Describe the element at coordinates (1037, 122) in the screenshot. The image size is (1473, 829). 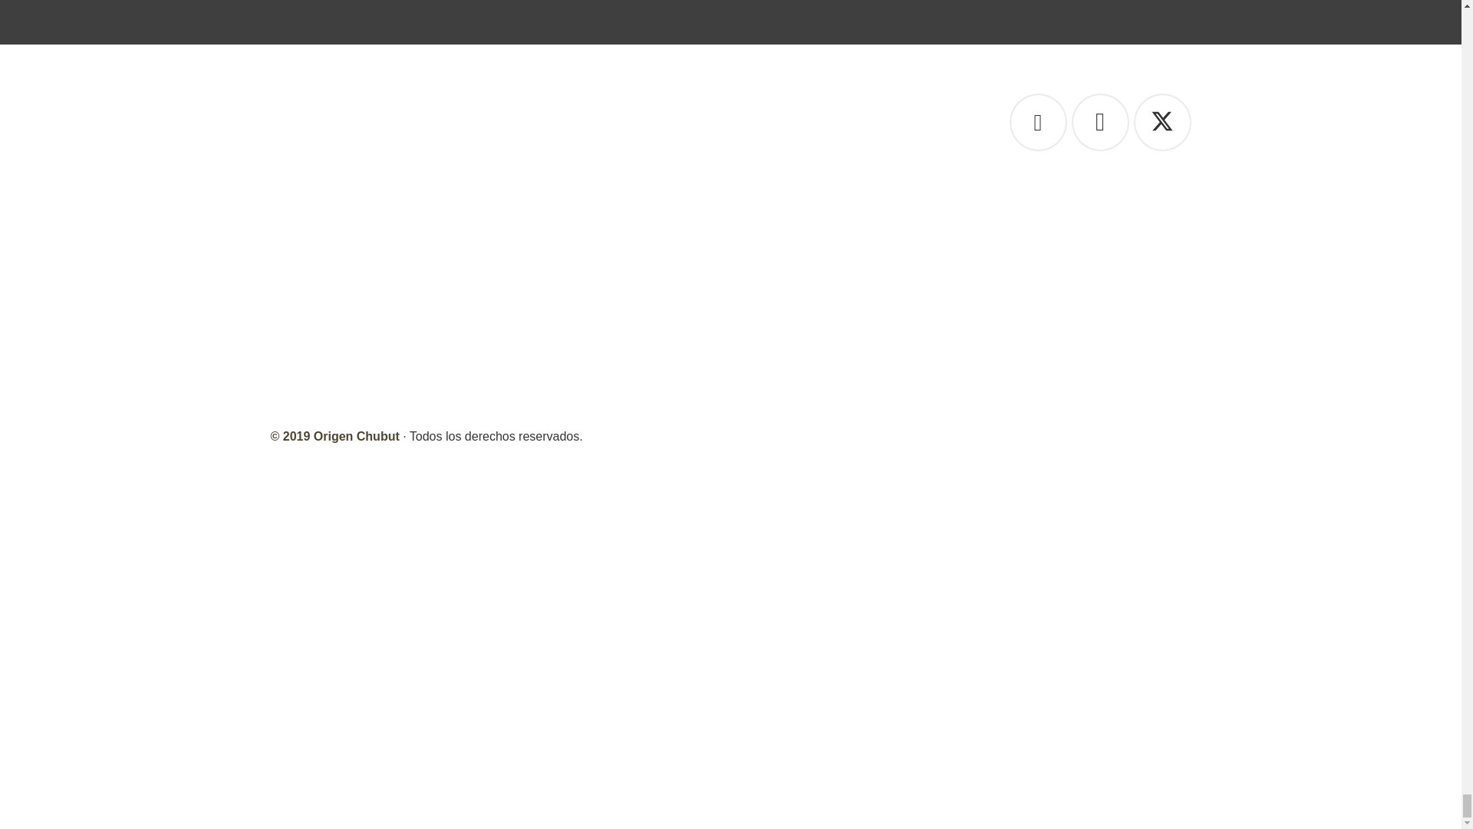
I see `Facebook` at that location.